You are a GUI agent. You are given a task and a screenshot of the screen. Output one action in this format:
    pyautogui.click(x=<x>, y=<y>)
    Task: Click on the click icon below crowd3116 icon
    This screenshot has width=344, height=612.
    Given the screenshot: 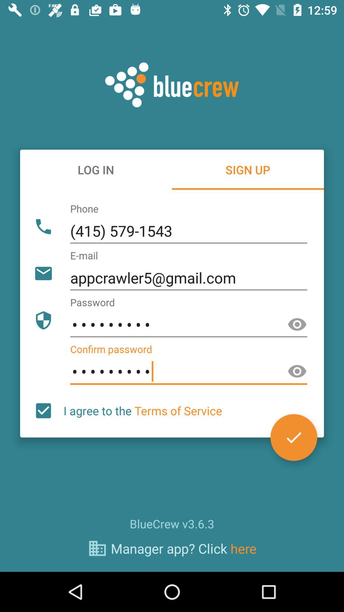 What is the action you would take?
    pyautogui.click(x=294, y=437)
    